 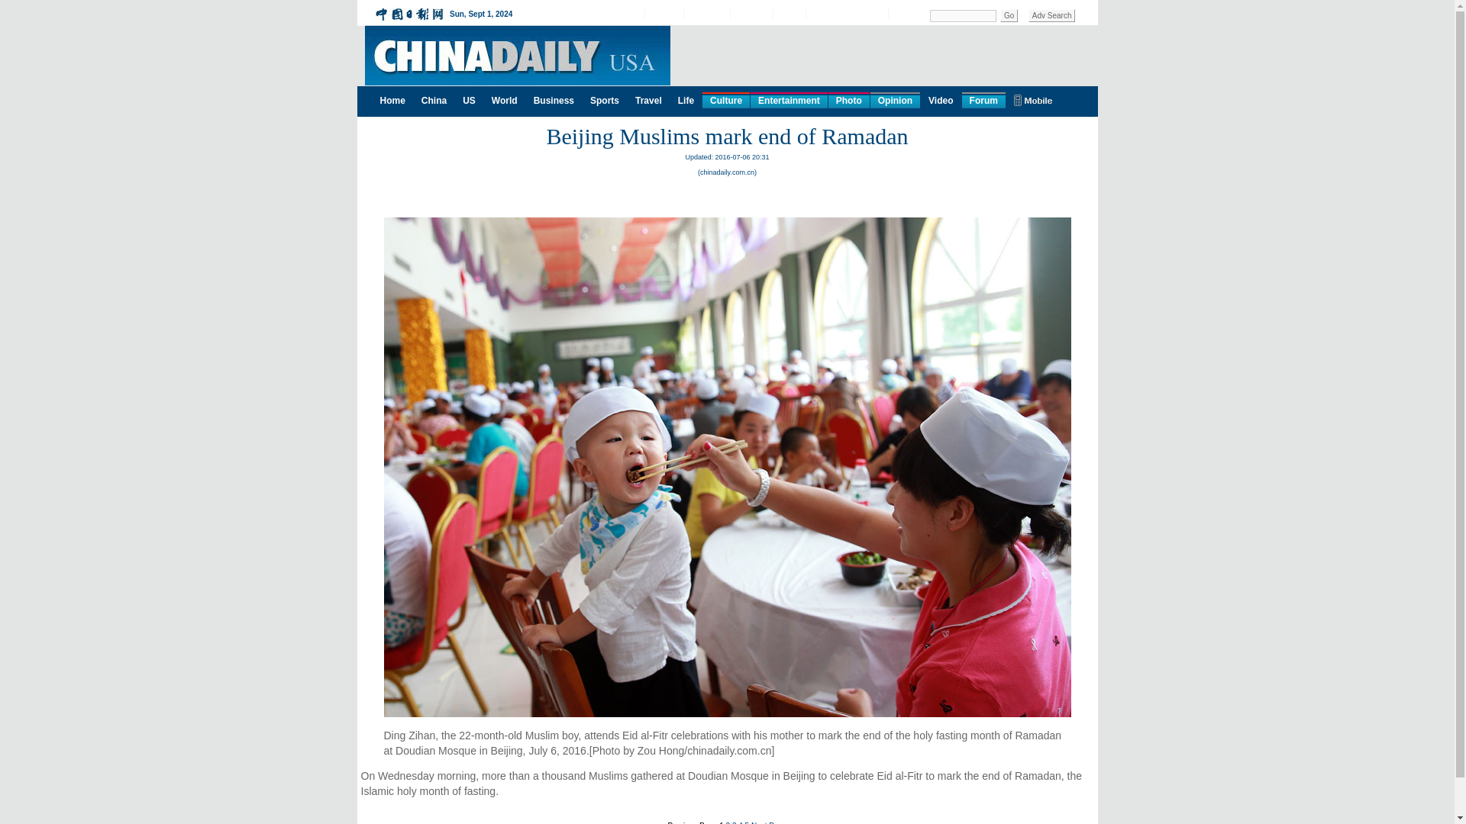 I want to click on Home, so click(x=392, y=99).